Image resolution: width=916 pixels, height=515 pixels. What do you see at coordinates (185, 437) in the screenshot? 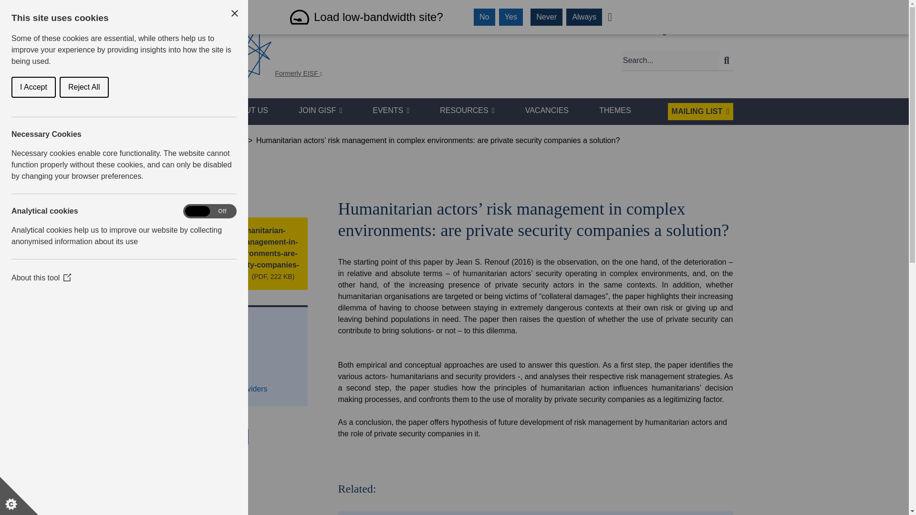
I see `Share on Facebook` at bounding box center [185, 437].